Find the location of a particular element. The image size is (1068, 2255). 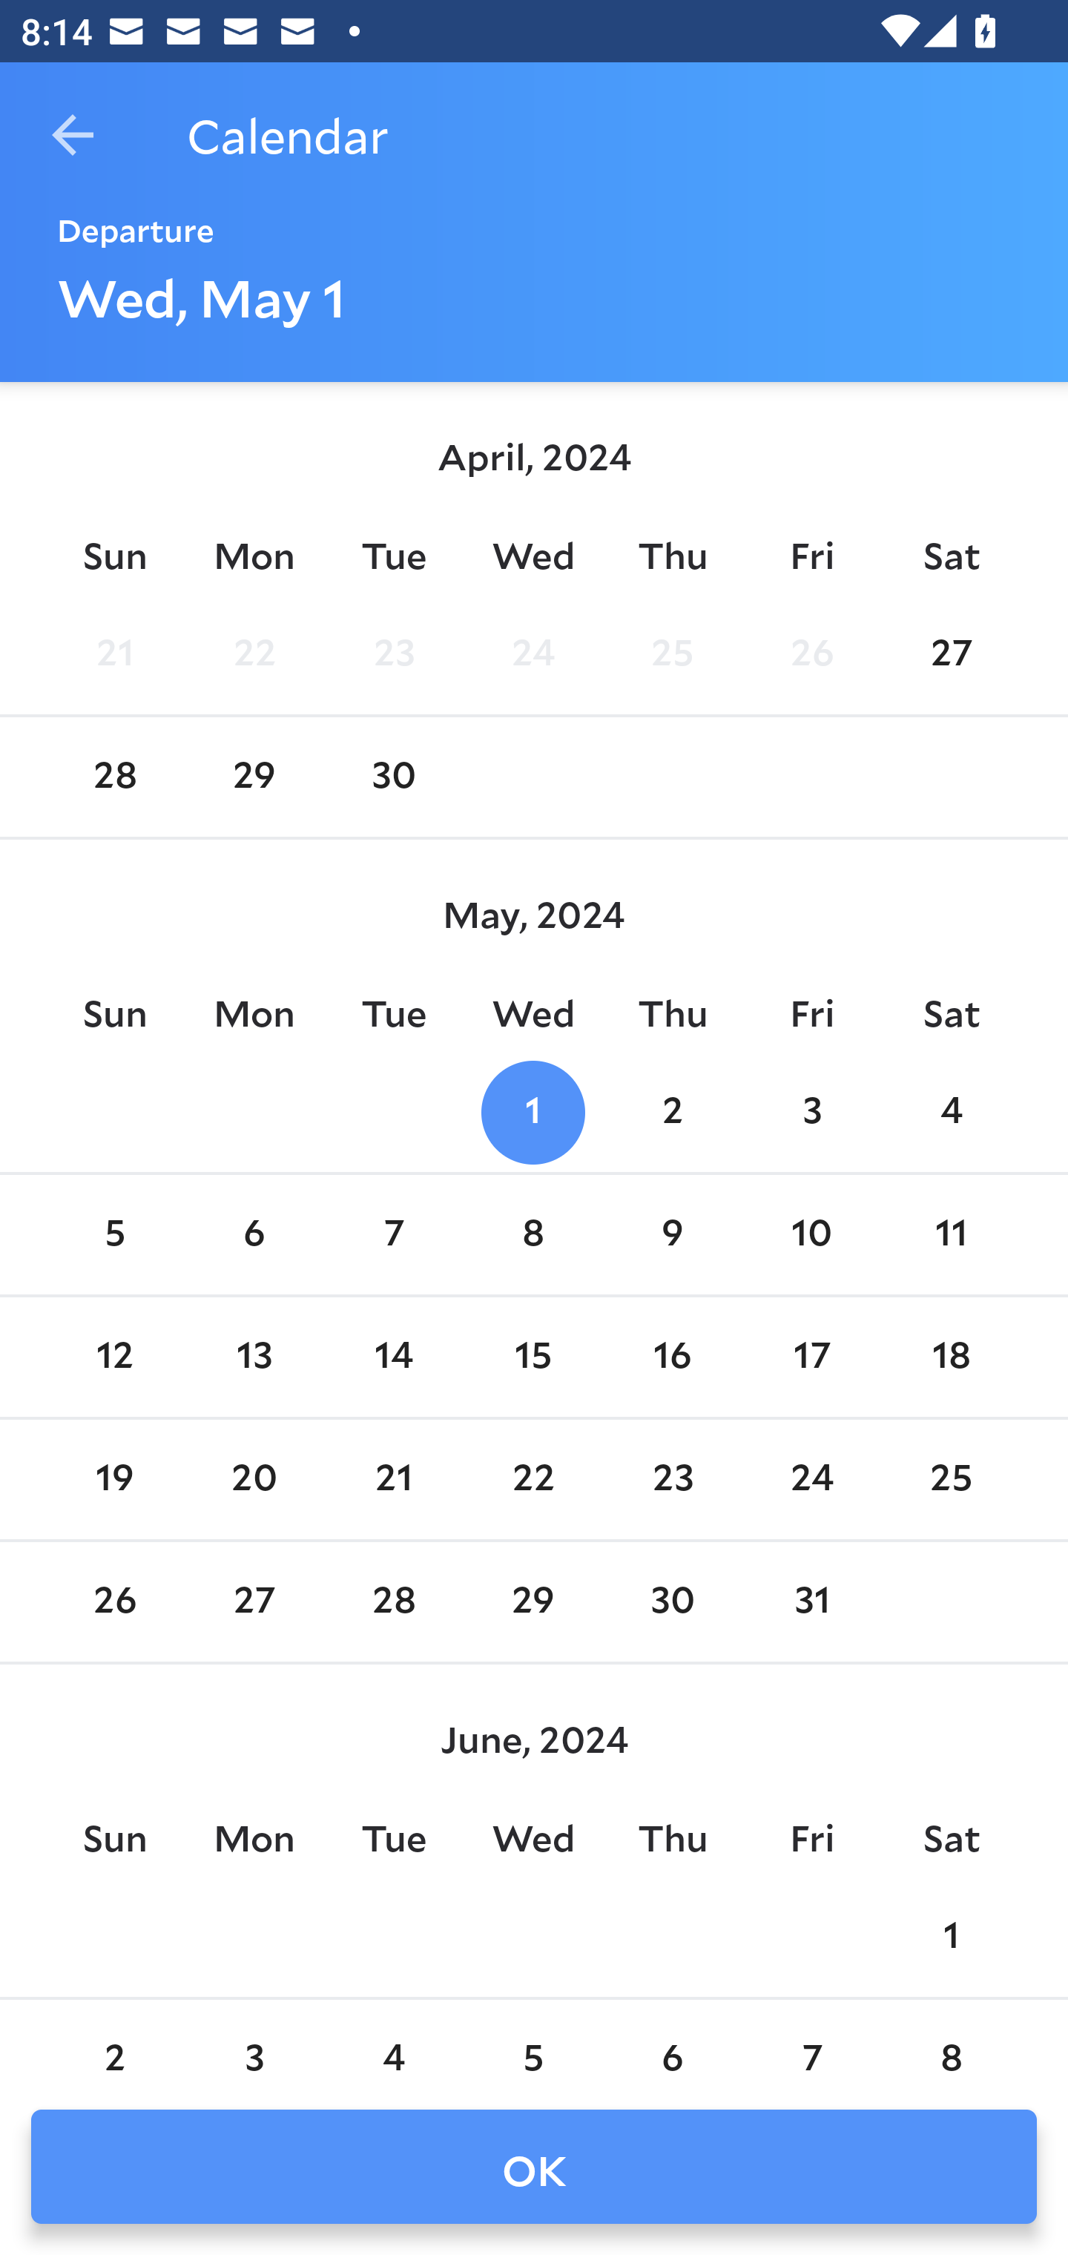

9 is located at coordinates (672, 1236).